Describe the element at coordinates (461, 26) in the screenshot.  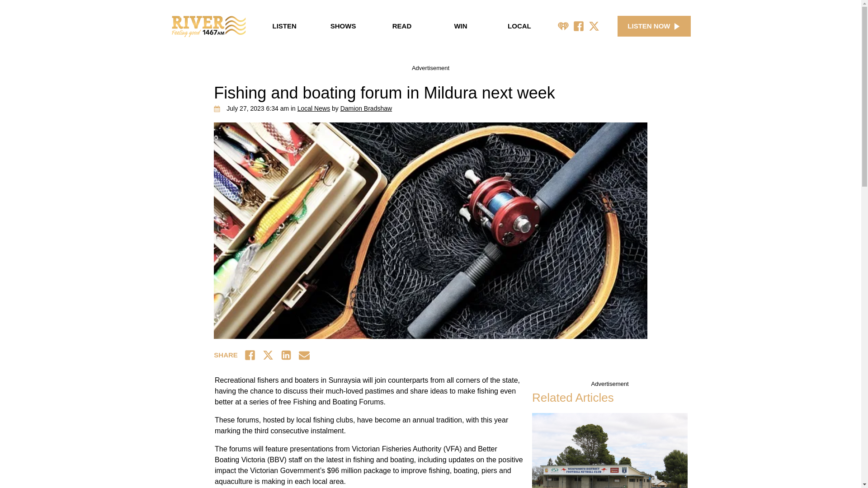
I see `WIN` at that location.